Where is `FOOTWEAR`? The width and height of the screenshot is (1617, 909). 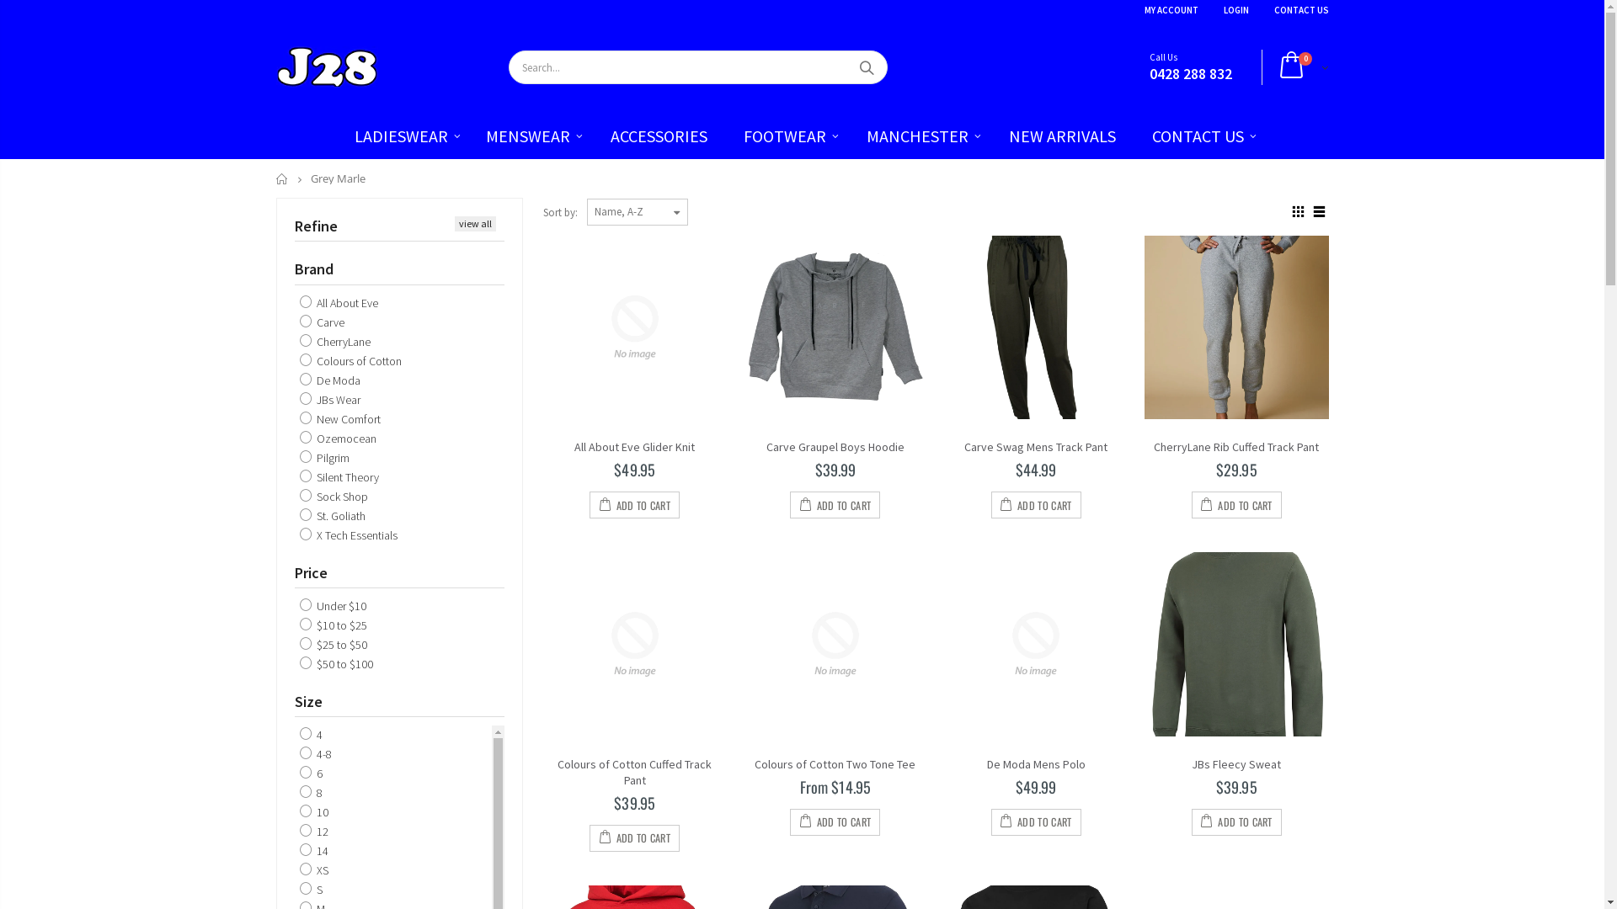 FOOTWEAR is located at coordinates (787, 136).